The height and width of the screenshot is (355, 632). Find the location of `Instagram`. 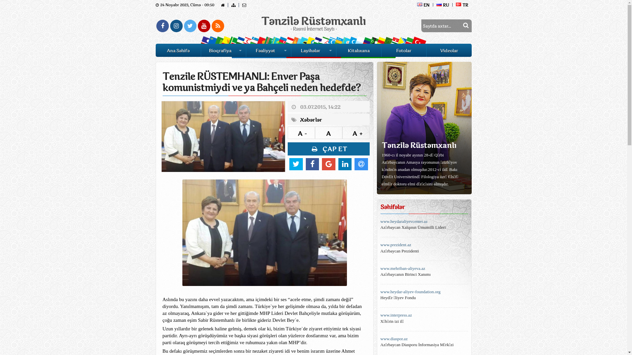

Instagram is located at coordinates (176, 26).